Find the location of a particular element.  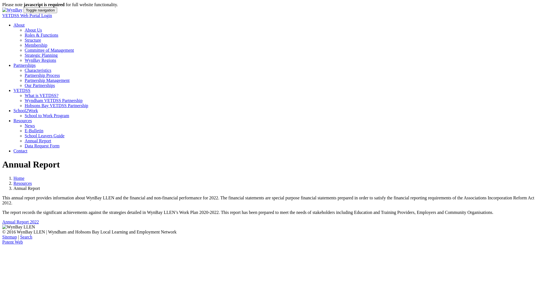

Potent Web is located at coordinates (13, 242).